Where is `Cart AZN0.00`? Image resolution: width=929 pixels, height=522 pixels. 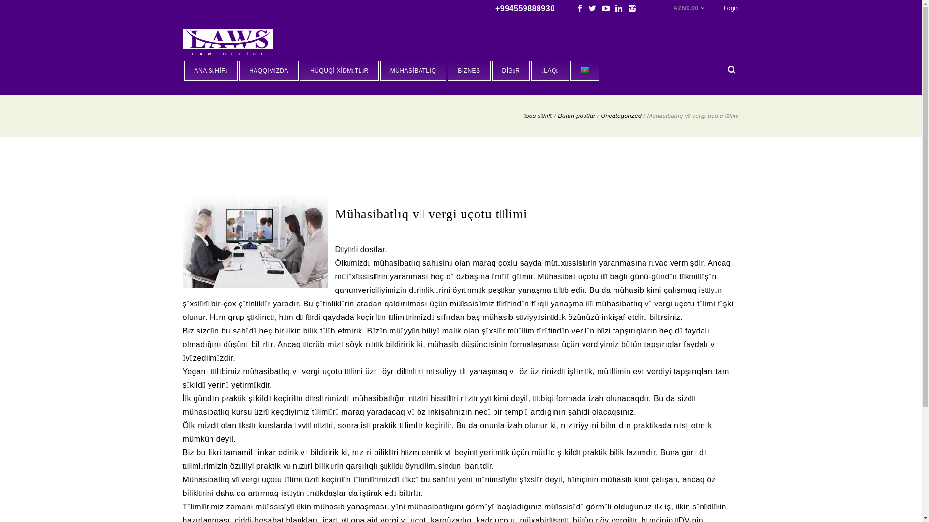 Cart AZN0.00 is located at coordinates (679, 9).